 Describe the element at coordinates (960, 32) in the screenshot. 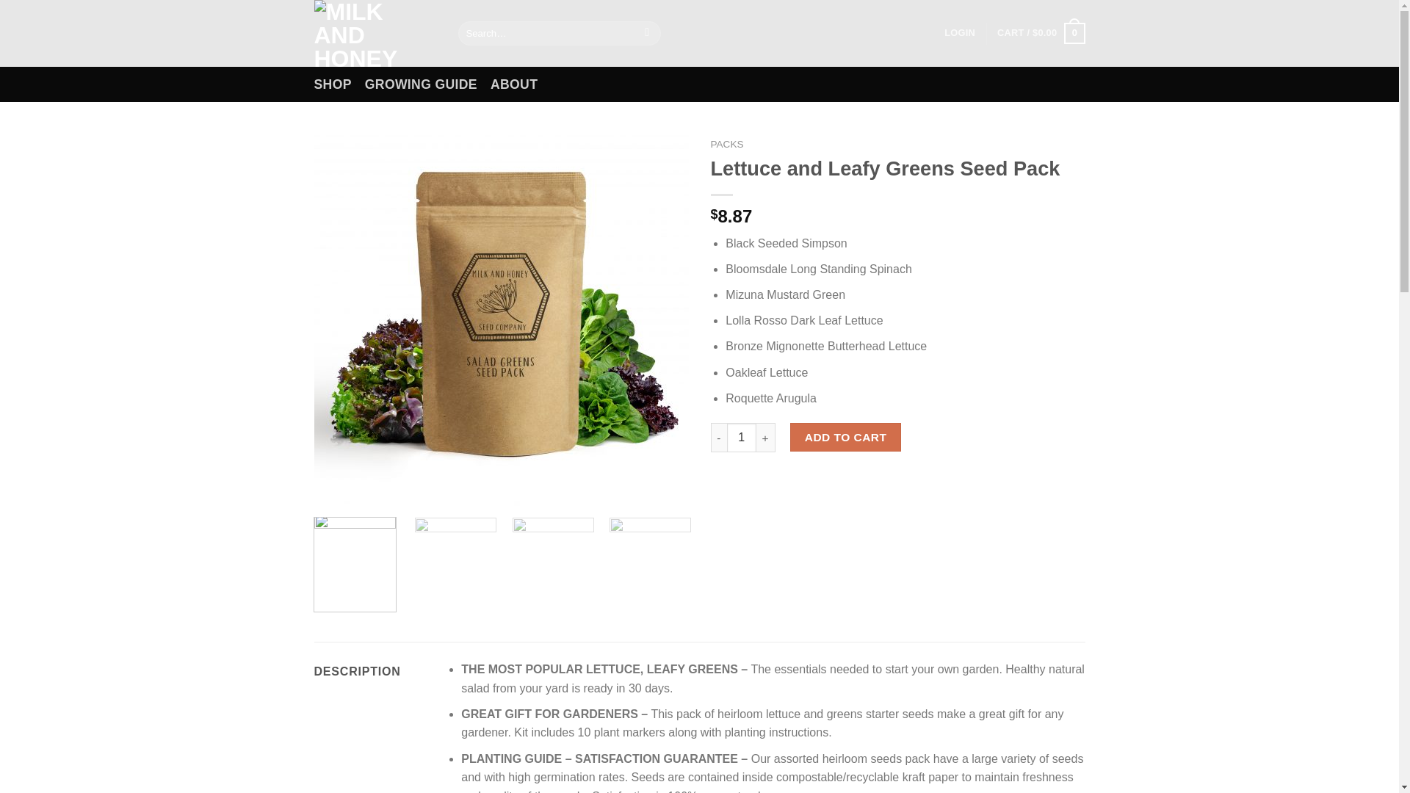

I see `LOGIN` at that location.